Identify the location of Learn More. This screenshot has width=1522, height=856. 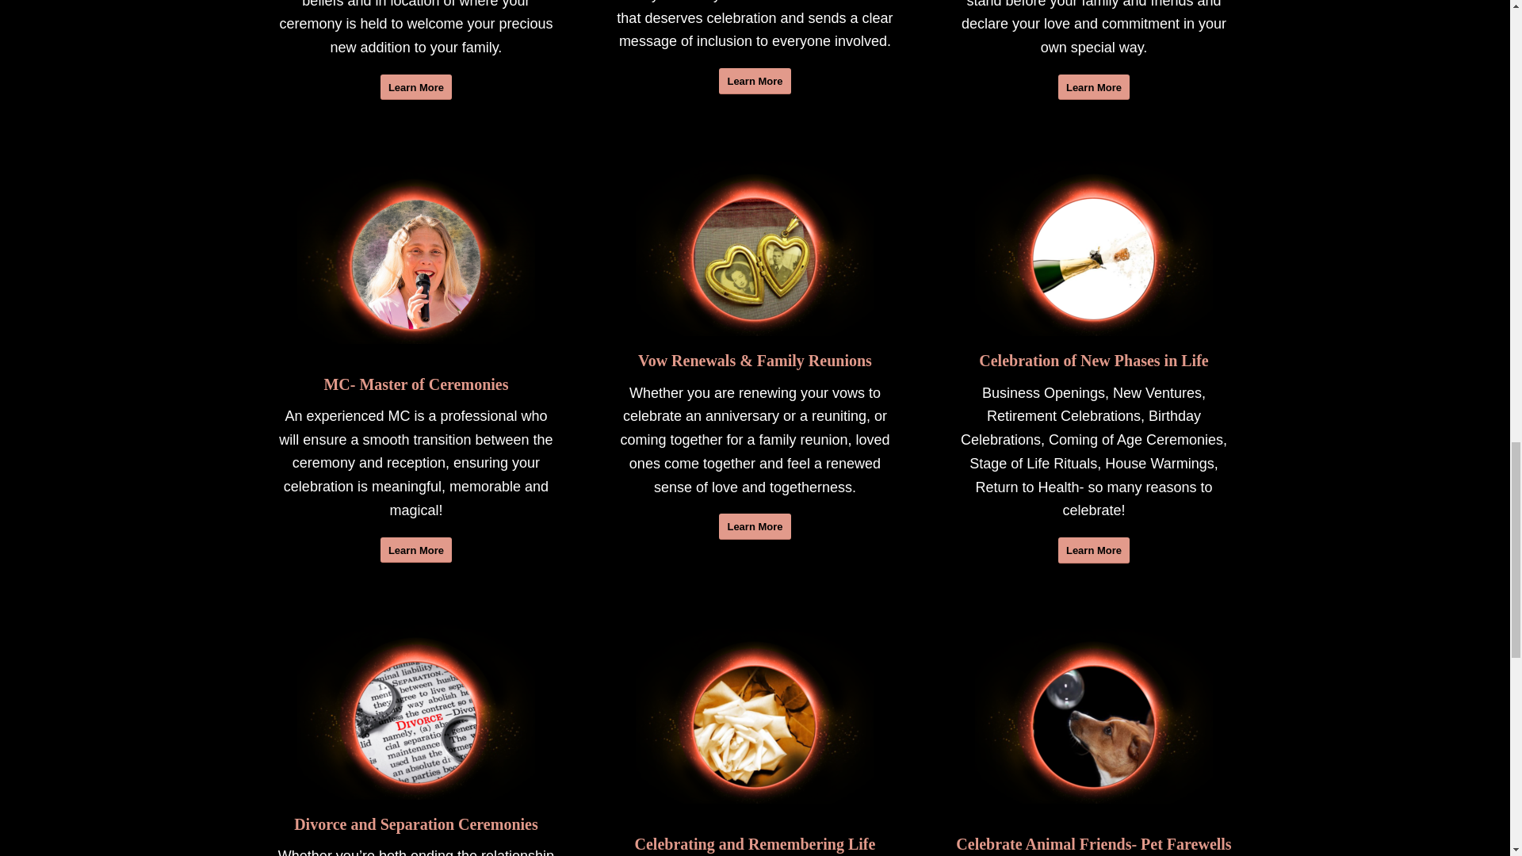
(754, 526).